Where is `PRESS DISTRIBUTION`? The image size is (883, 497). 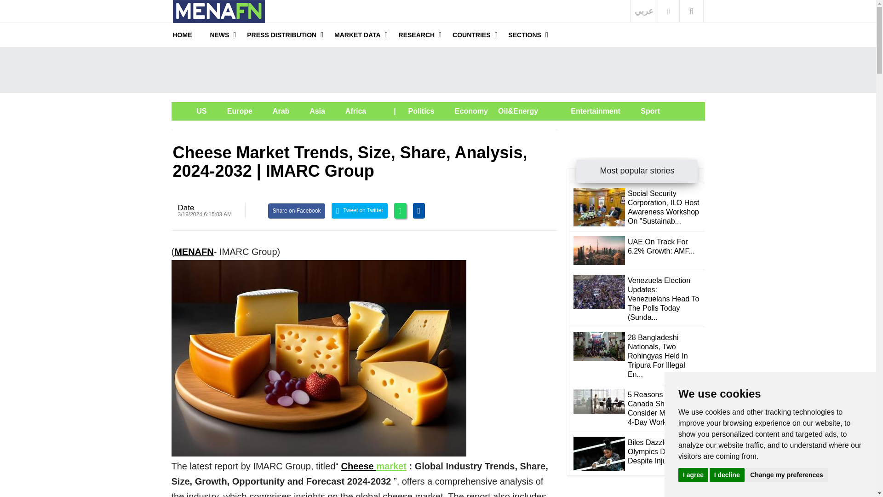
PRESS DISTRIBUTION is located at coordinates (281, 35).